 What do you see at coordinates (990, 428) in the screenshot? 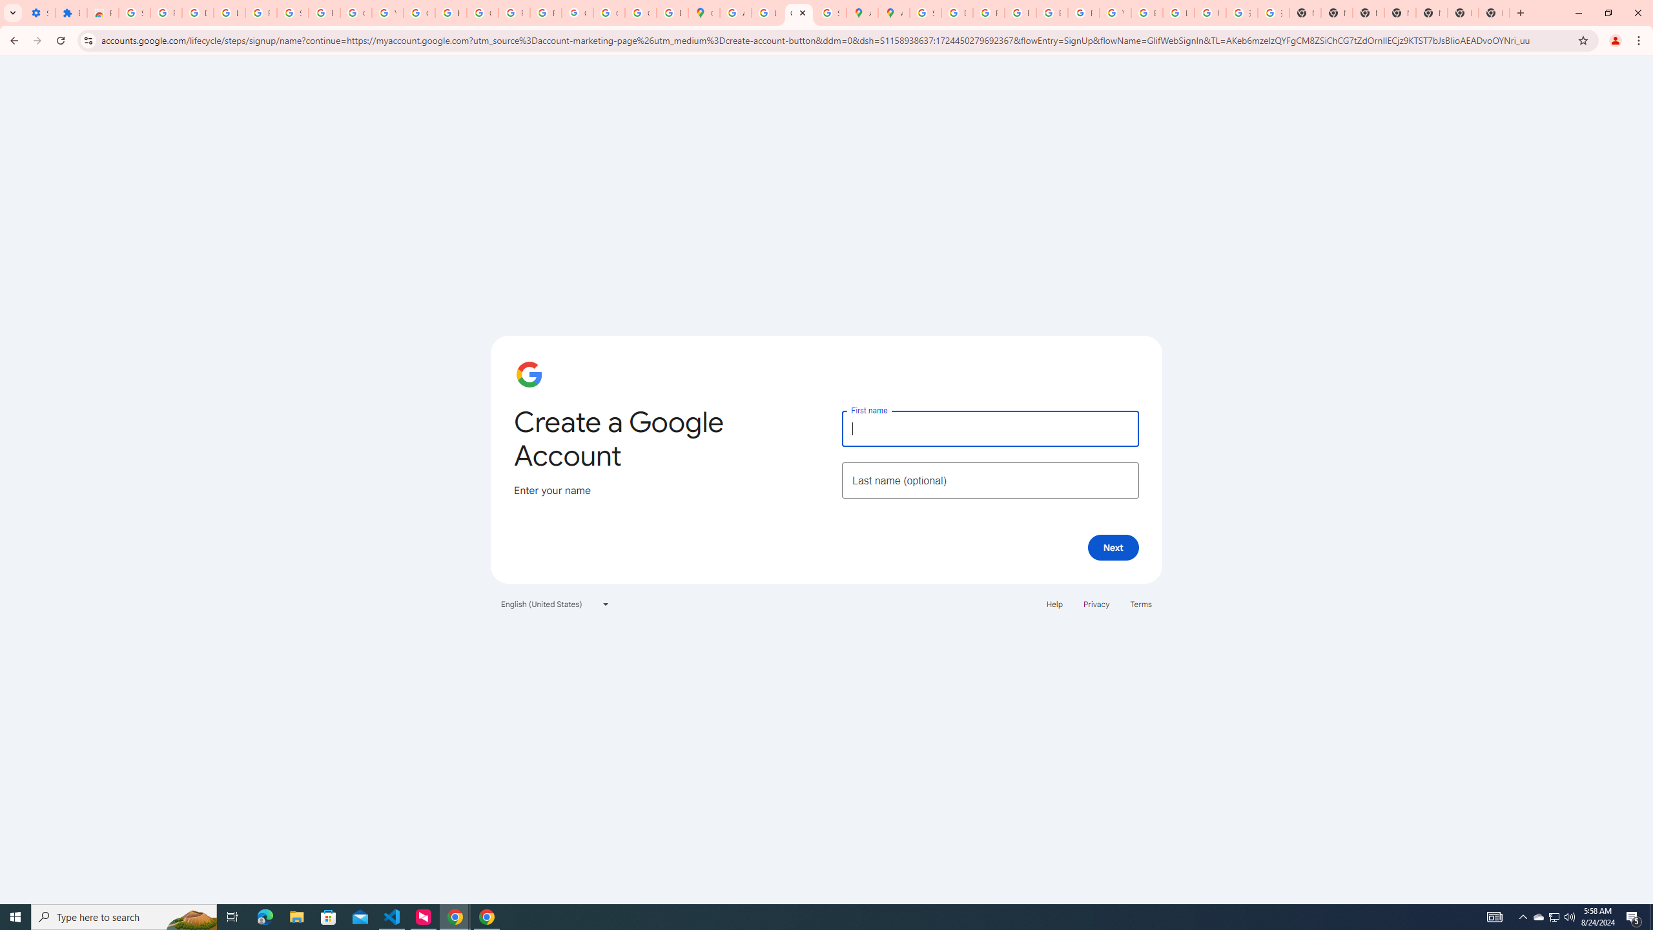
I see `First name` at bounding box center [990, 428].